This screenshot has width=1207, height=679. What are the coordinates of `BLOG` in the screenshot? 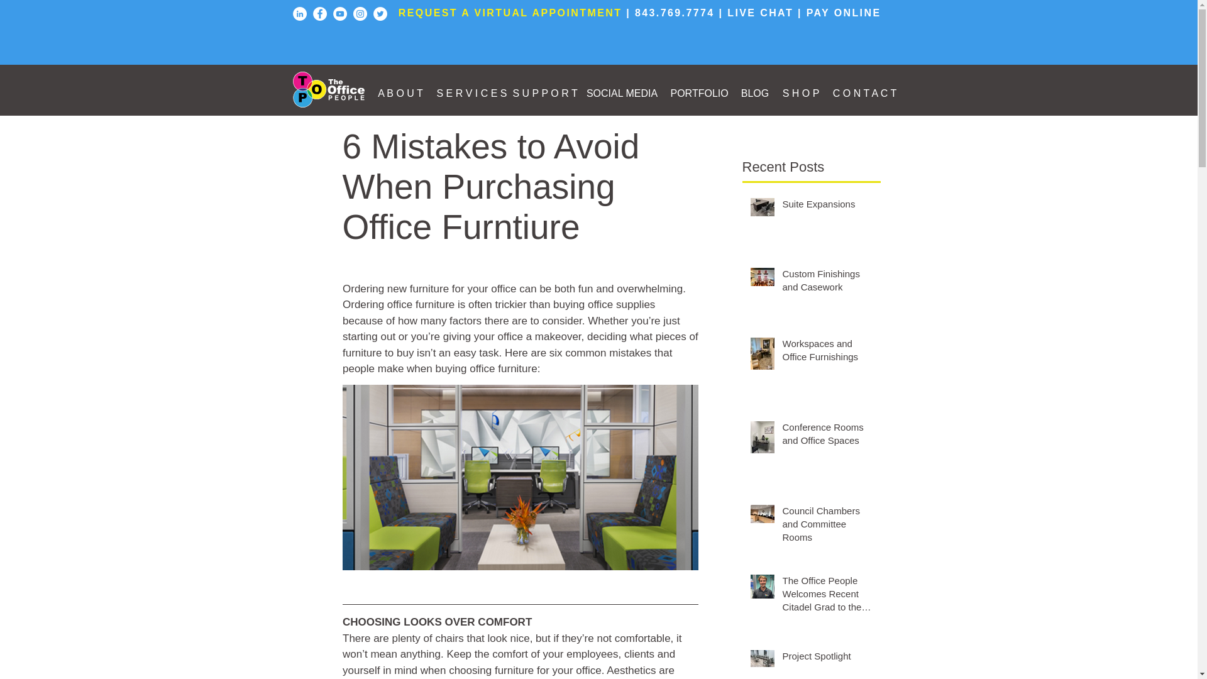 It's located at (754, 93).